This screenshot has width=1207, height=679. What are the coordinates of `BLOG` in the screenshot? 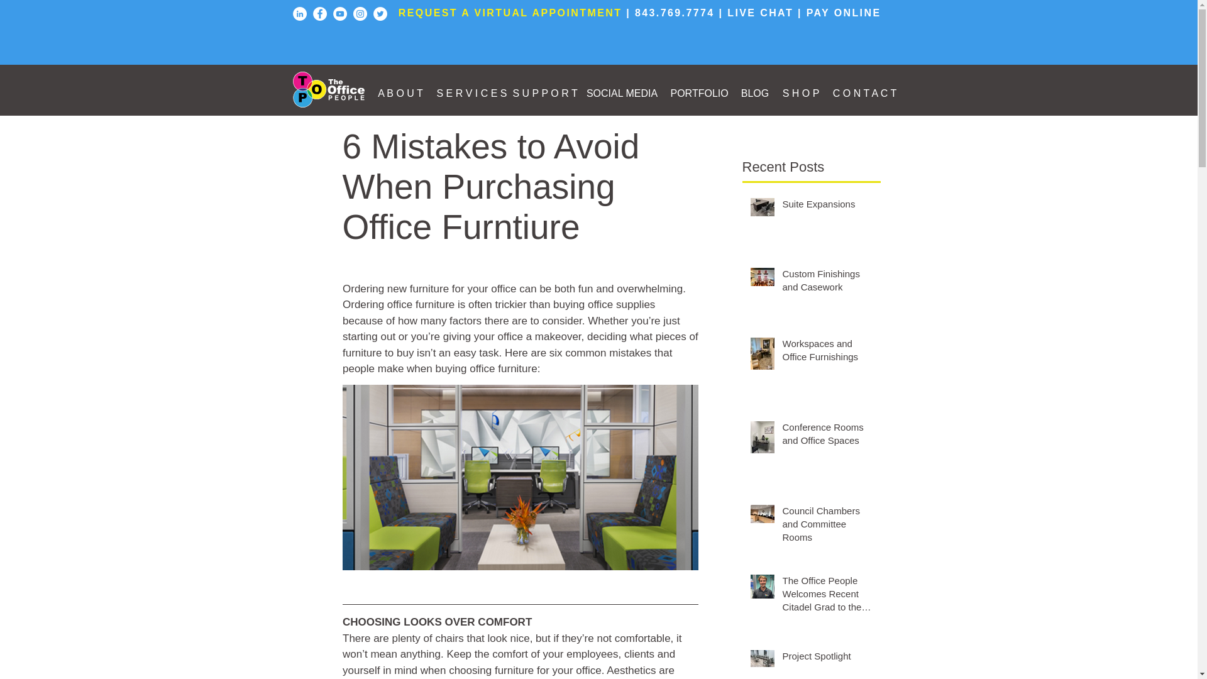 It's located at (754, 93).